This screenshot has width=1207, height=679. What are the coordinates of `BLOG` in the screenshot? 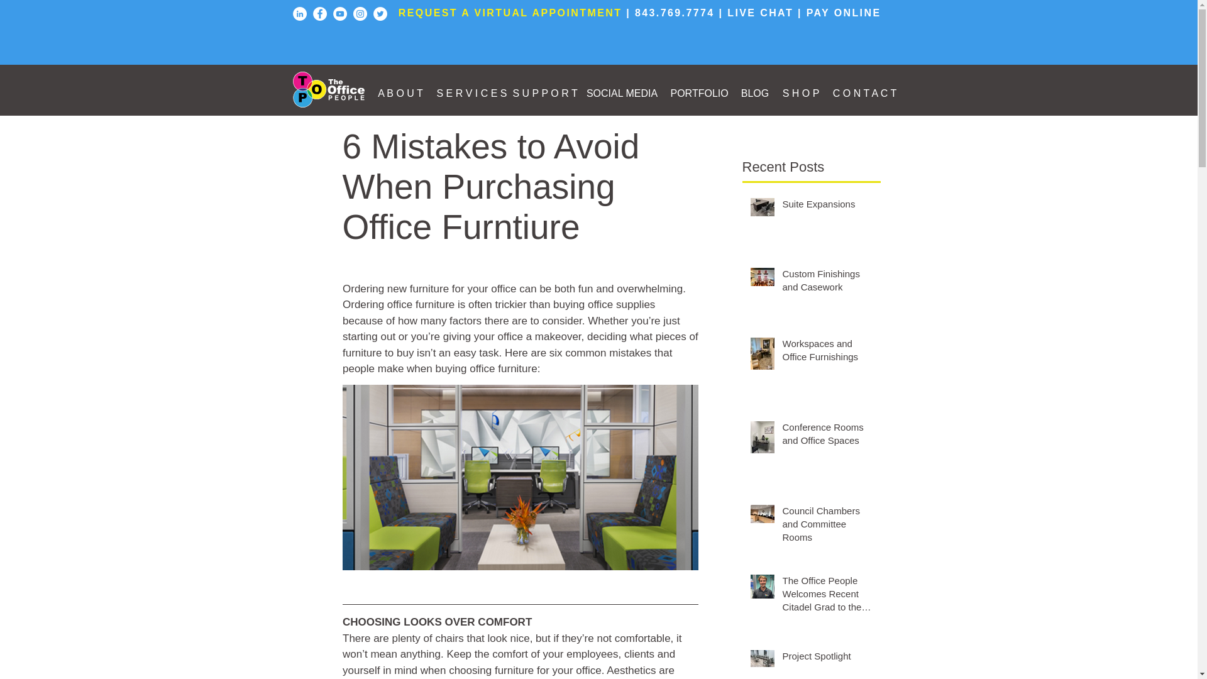 It's located at (754, 93).